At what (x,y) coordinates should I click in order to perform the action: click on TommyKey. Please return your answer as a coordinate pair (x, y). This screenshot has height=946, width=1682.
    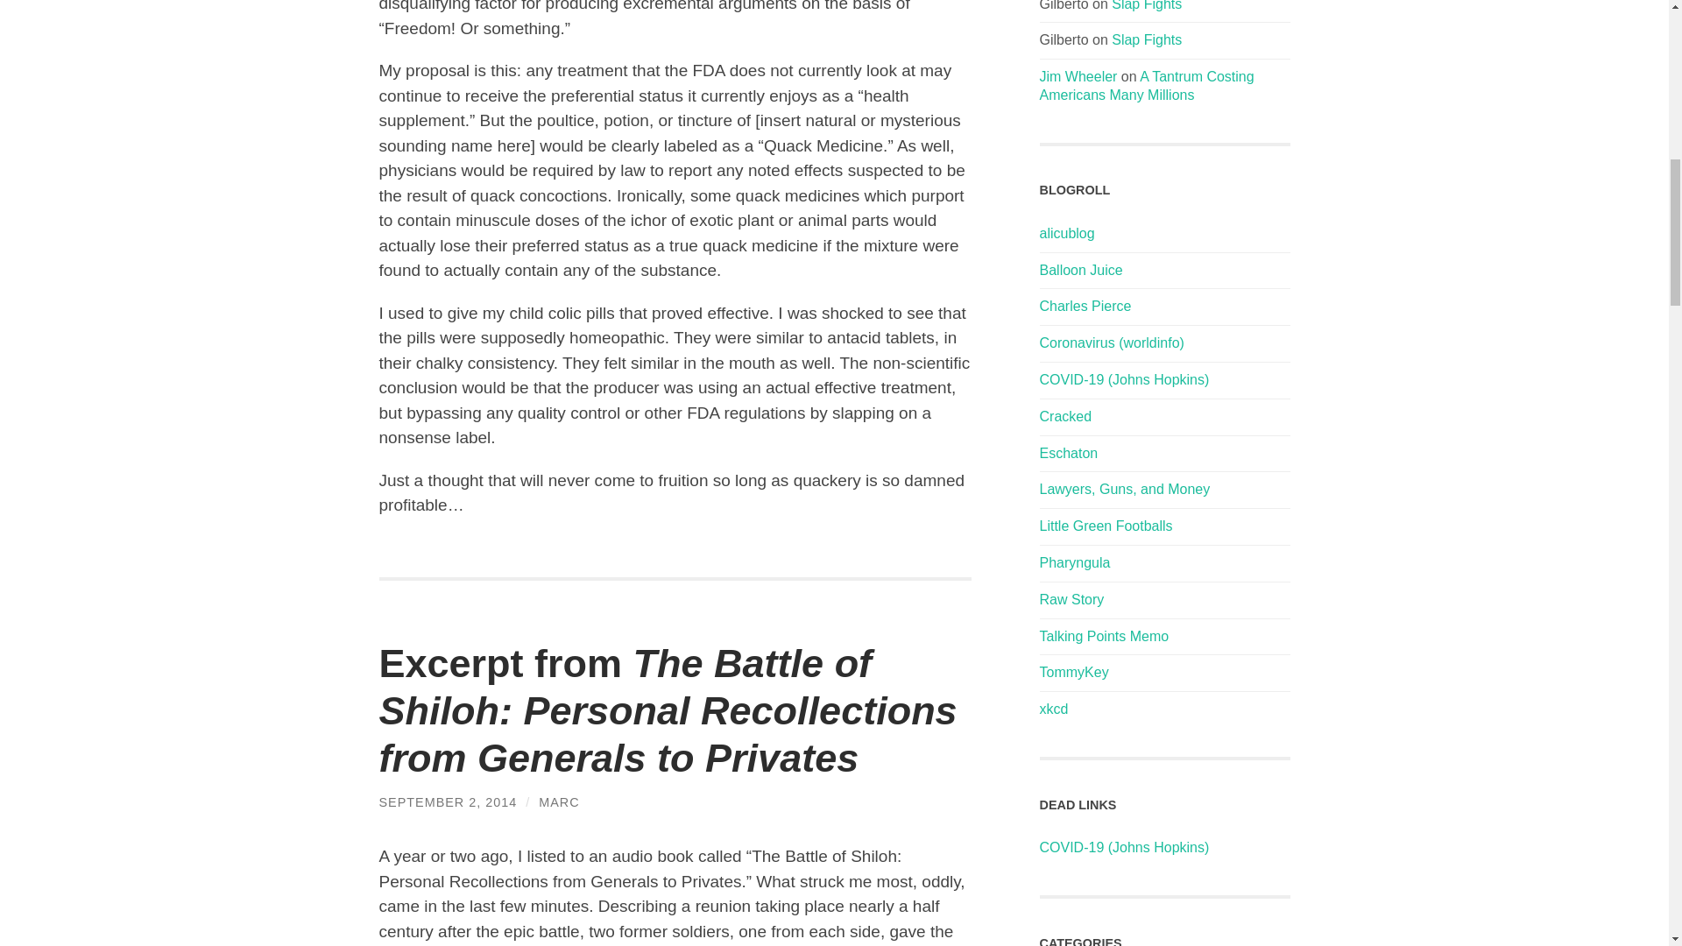
    Looking at the image, I should click on (1074, 673).